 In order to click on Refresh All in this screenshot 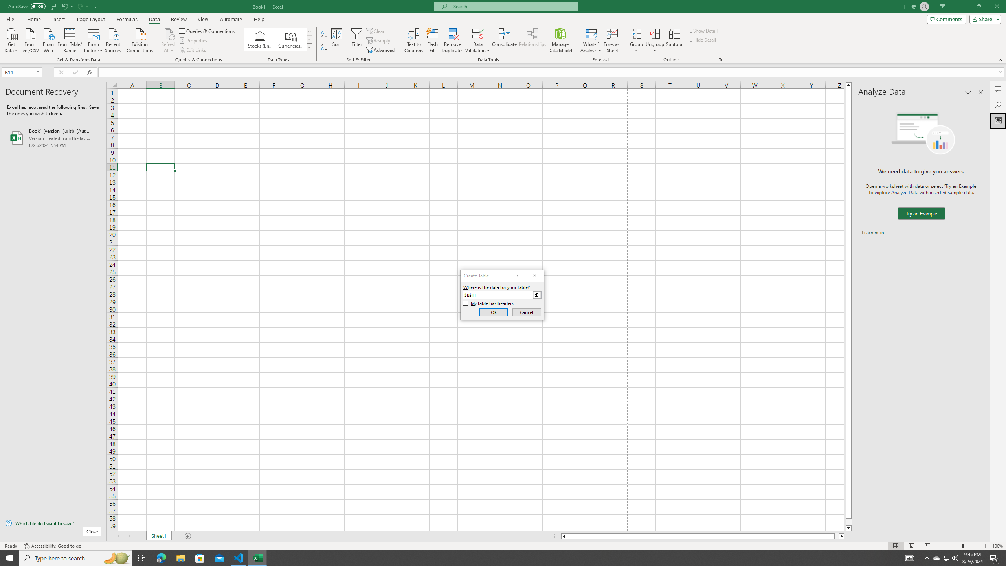, I will do `click(169, 40)`.